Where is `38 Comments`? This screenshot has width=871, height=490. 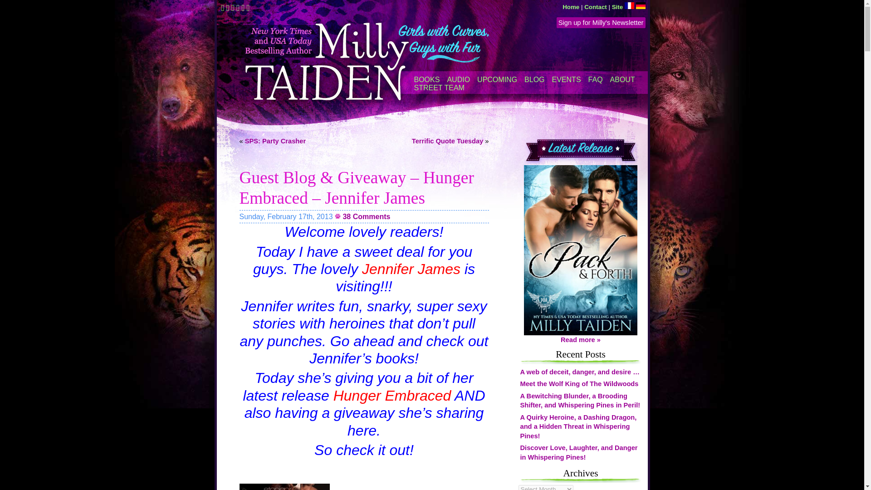
38 Comments is located at coordinates (366, 216).